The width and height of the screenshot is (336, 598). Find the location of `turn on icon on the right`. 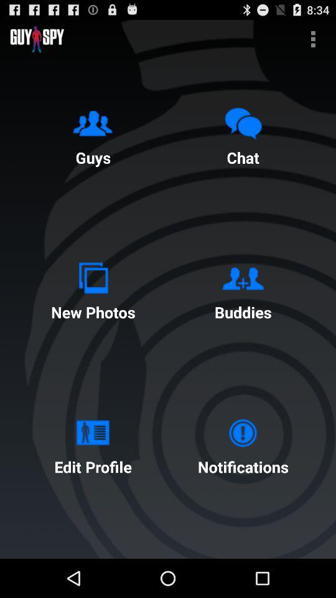

turn on icon on the right is located at coordinates (243, 289).